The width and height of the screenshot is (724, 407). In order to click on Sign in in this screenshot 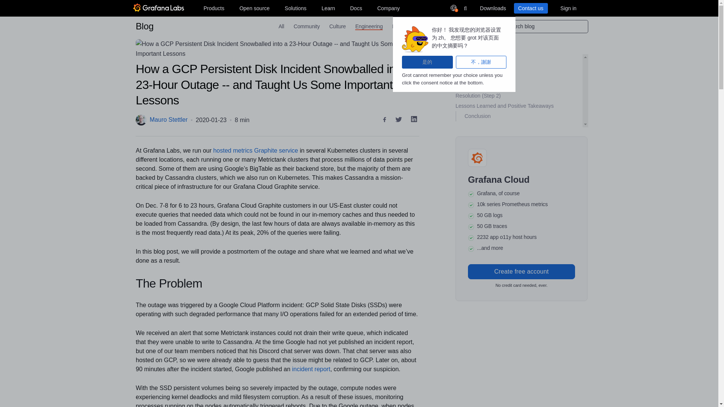, I will do `click(568, 8)`.